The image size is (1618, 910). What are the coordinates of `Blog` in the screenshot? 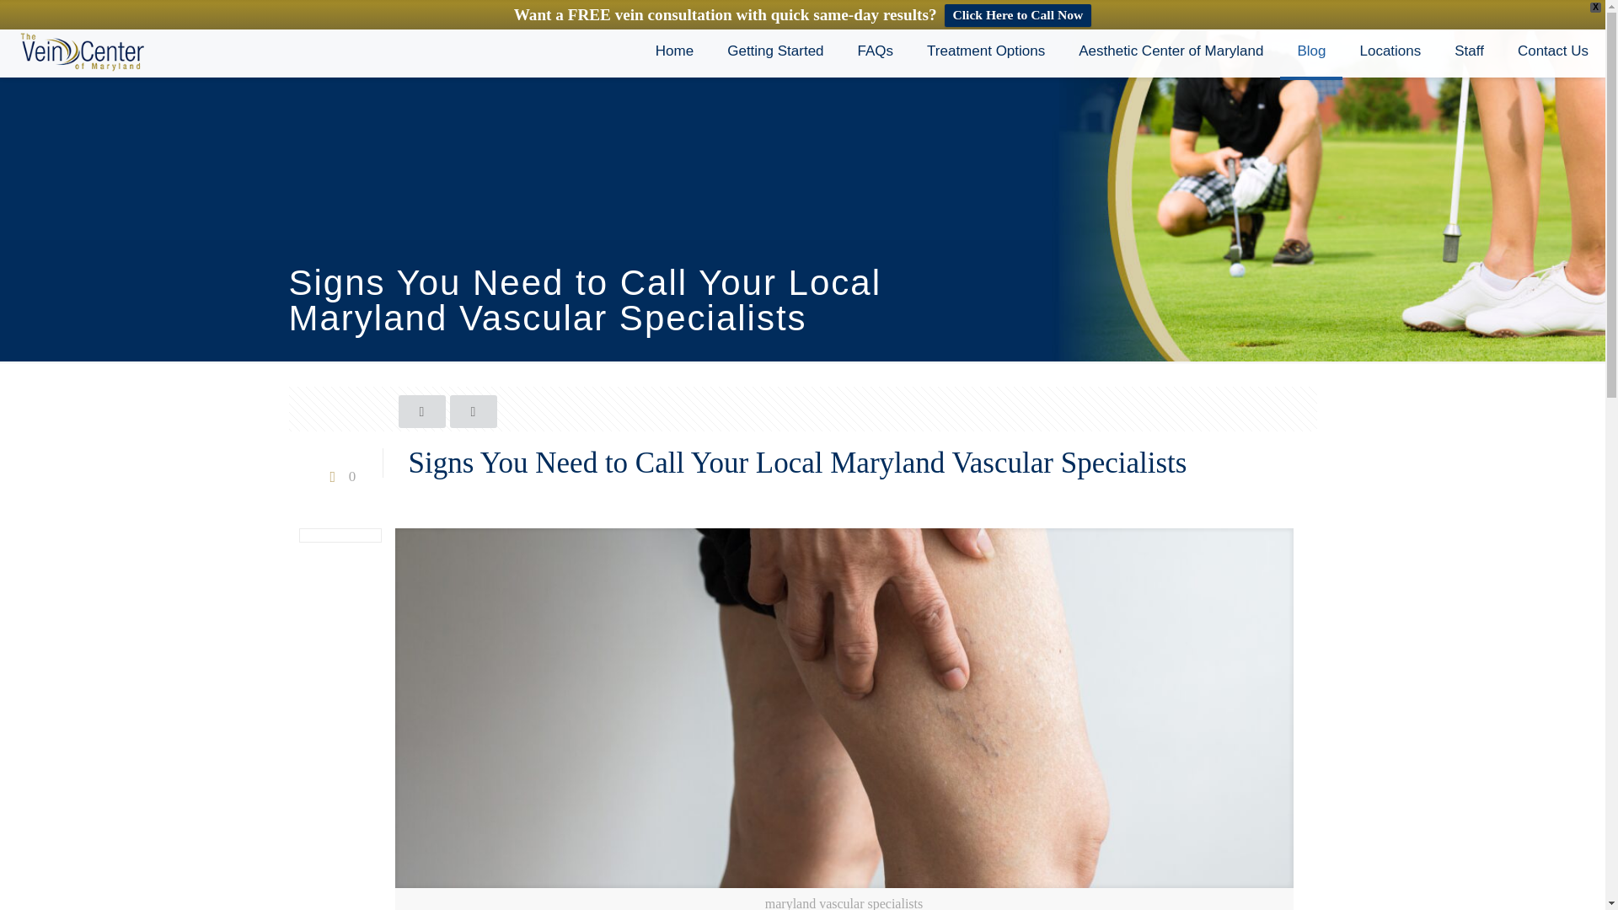 It's located at (1311, 51).